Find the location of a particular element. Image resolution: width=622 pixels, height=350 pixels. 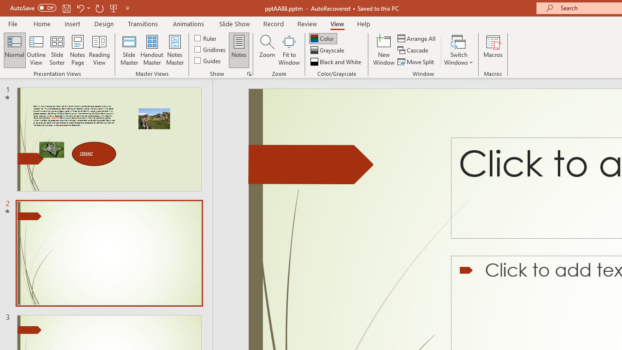

Fit to Window is located at coordinates (289, 50).